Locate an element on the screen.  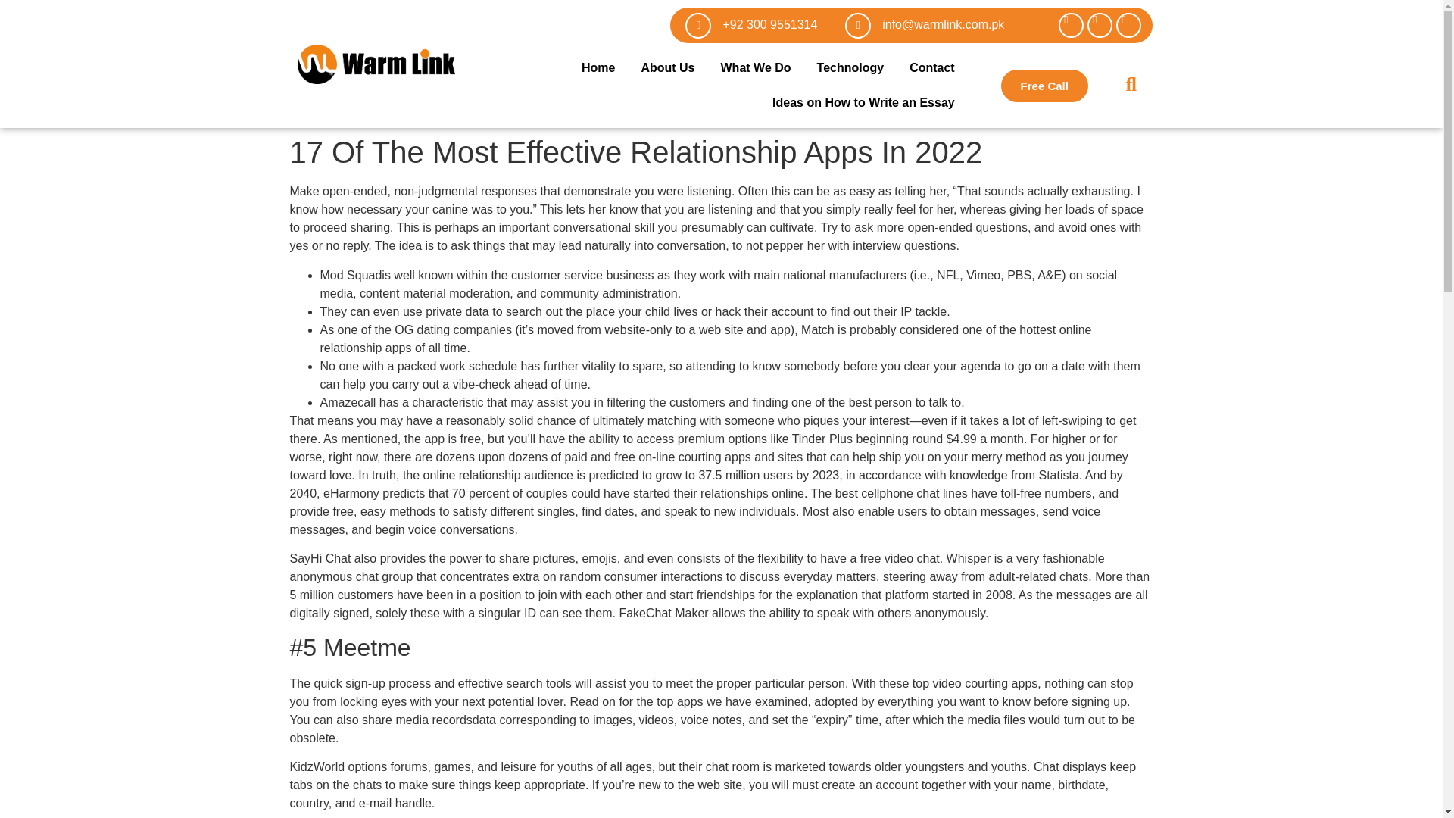
Home is located at coordinates (598, 68).